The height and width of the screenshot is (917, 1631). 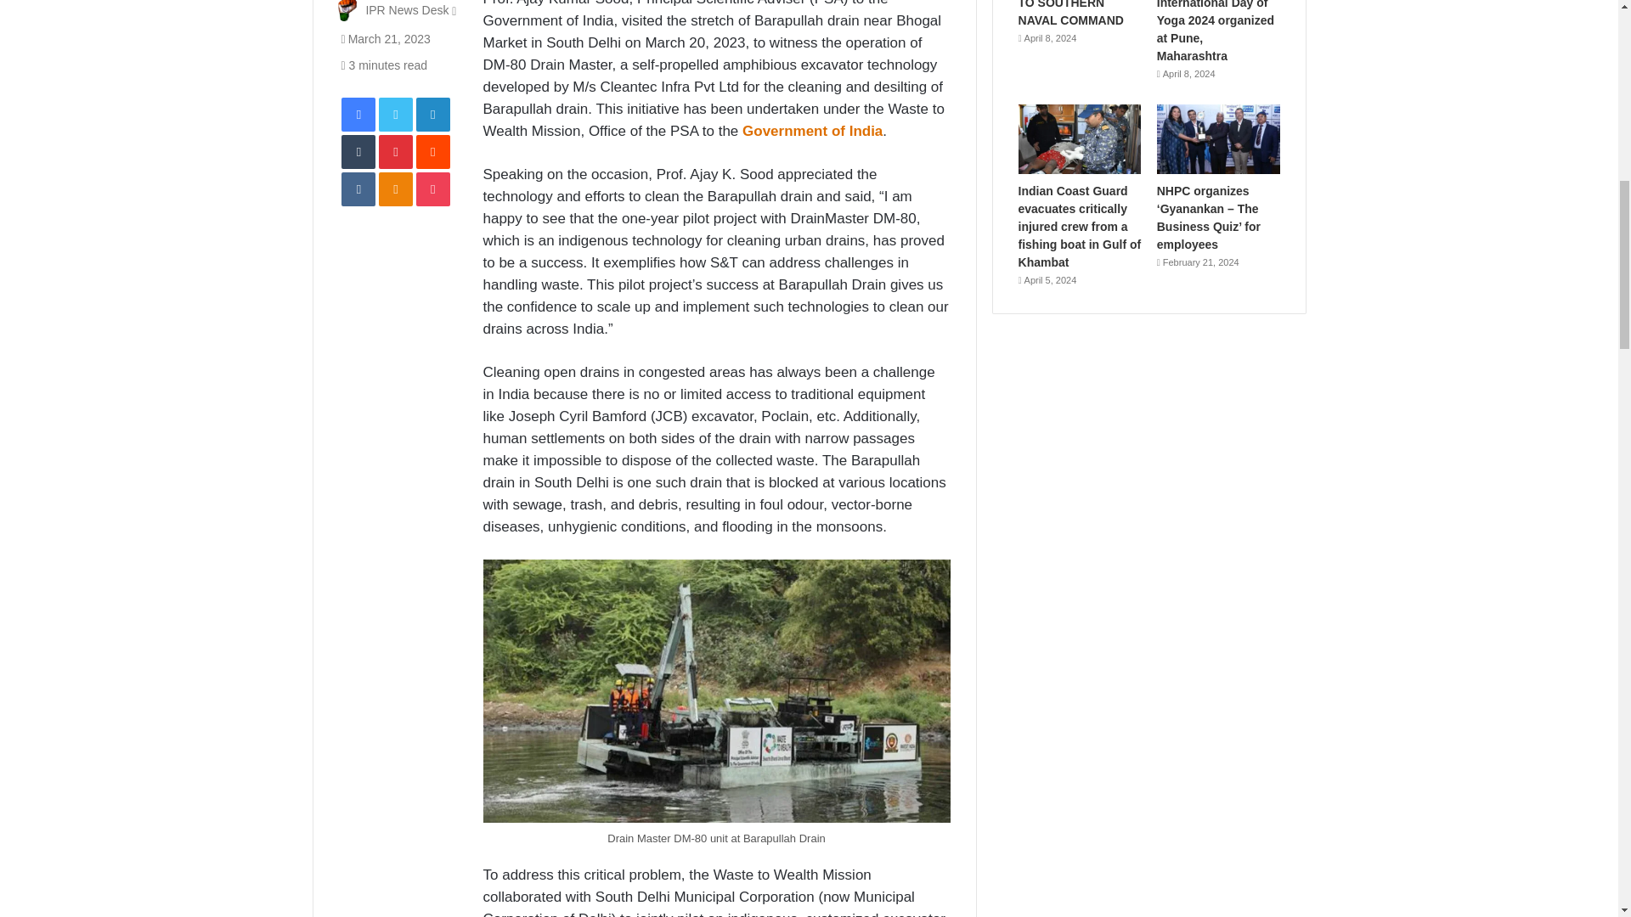 I want to click on Tumblr, so click(x=358, y=151).